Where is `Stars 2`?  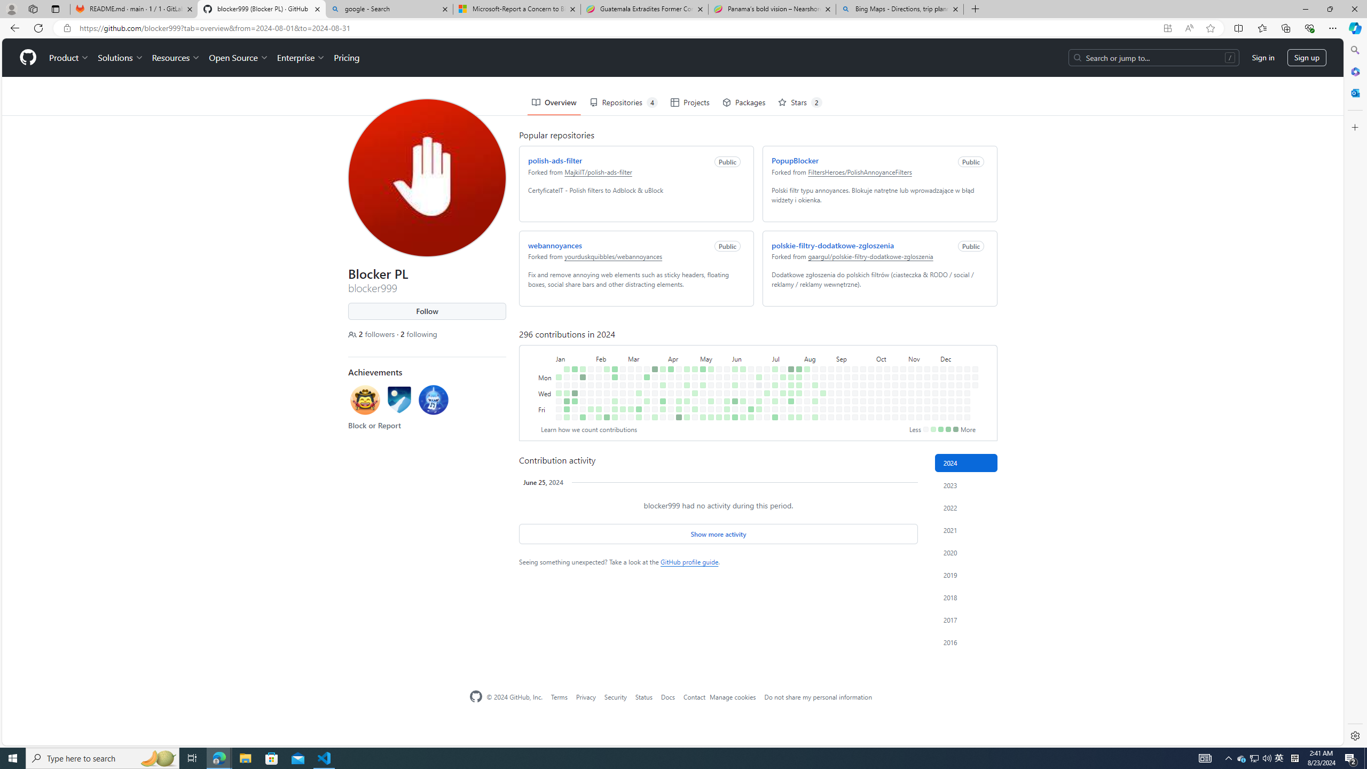 Stars 2 is located at coordinates (797, 64).